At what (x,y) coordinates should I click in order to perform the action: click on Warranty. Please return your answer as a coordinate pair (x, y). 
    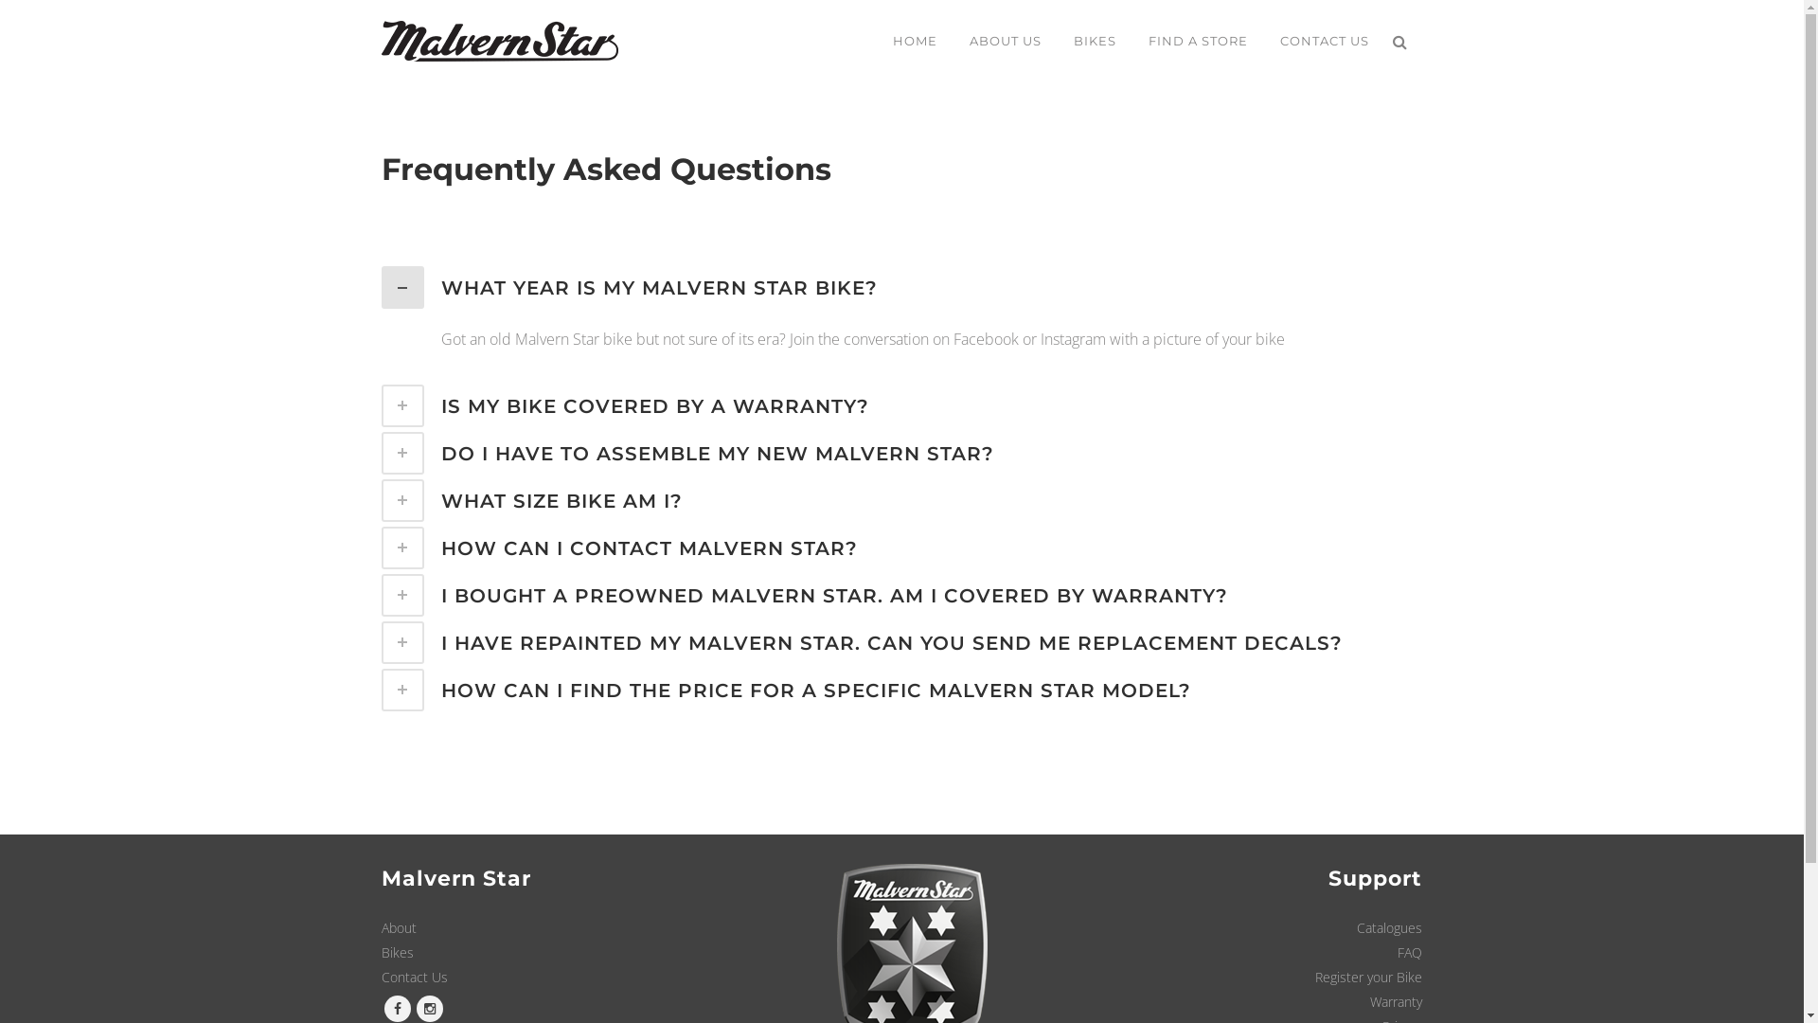
    Looking at the image, I should click on (1396, 1002).